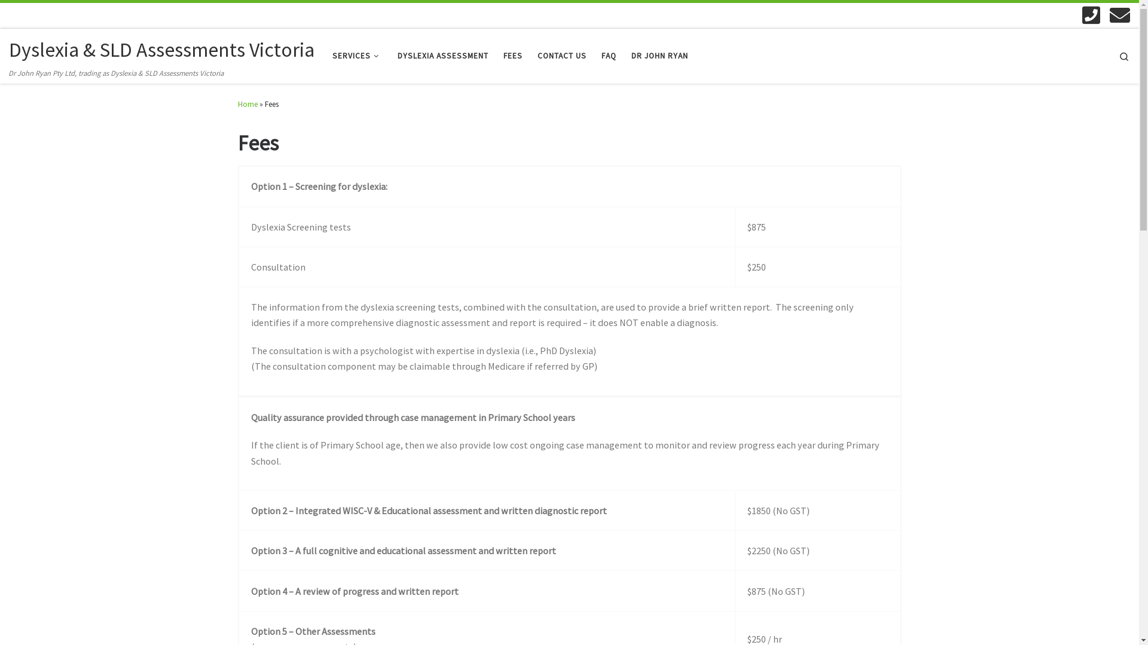 The image size is (1148, 645). I want to click on Skip to content, so click(44, 17).